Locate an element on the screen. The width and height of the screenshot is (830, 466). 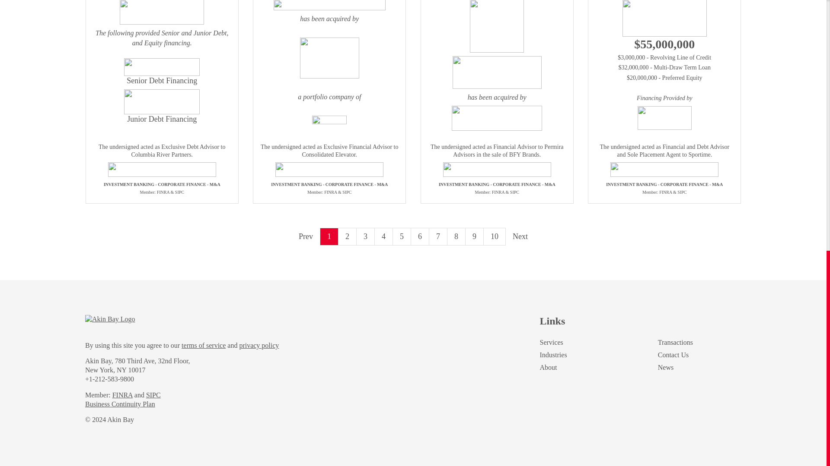
9 is located at coordinates (475, 236).